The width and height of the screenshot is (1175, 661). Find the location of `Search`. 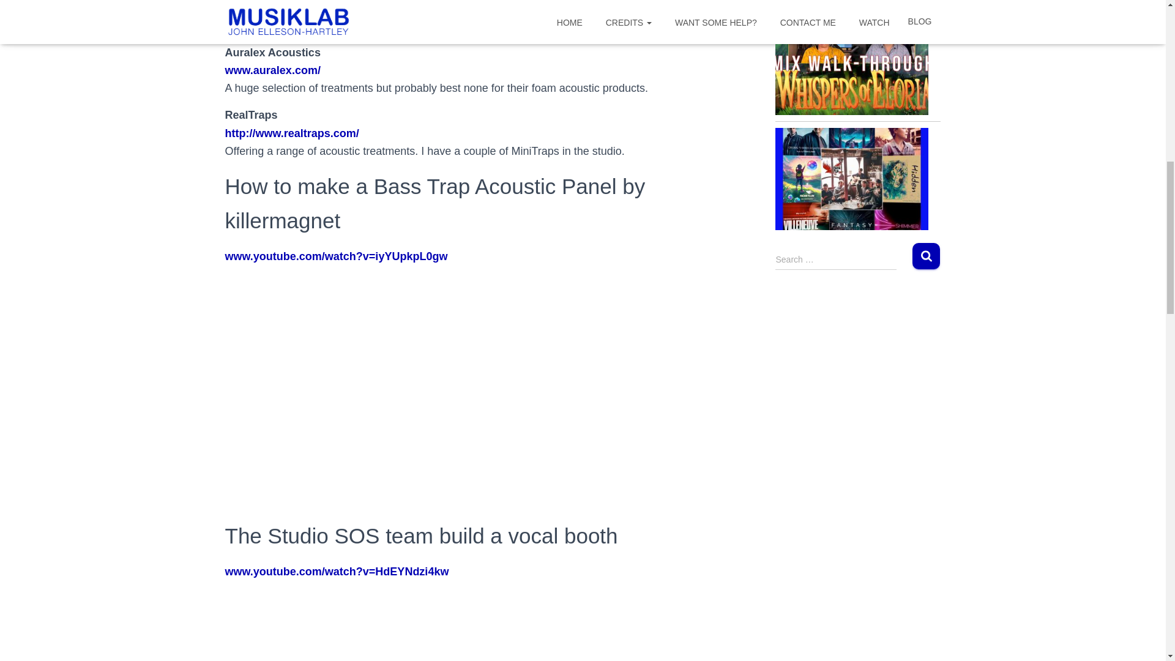

Search is located at coordinates (927, 256).